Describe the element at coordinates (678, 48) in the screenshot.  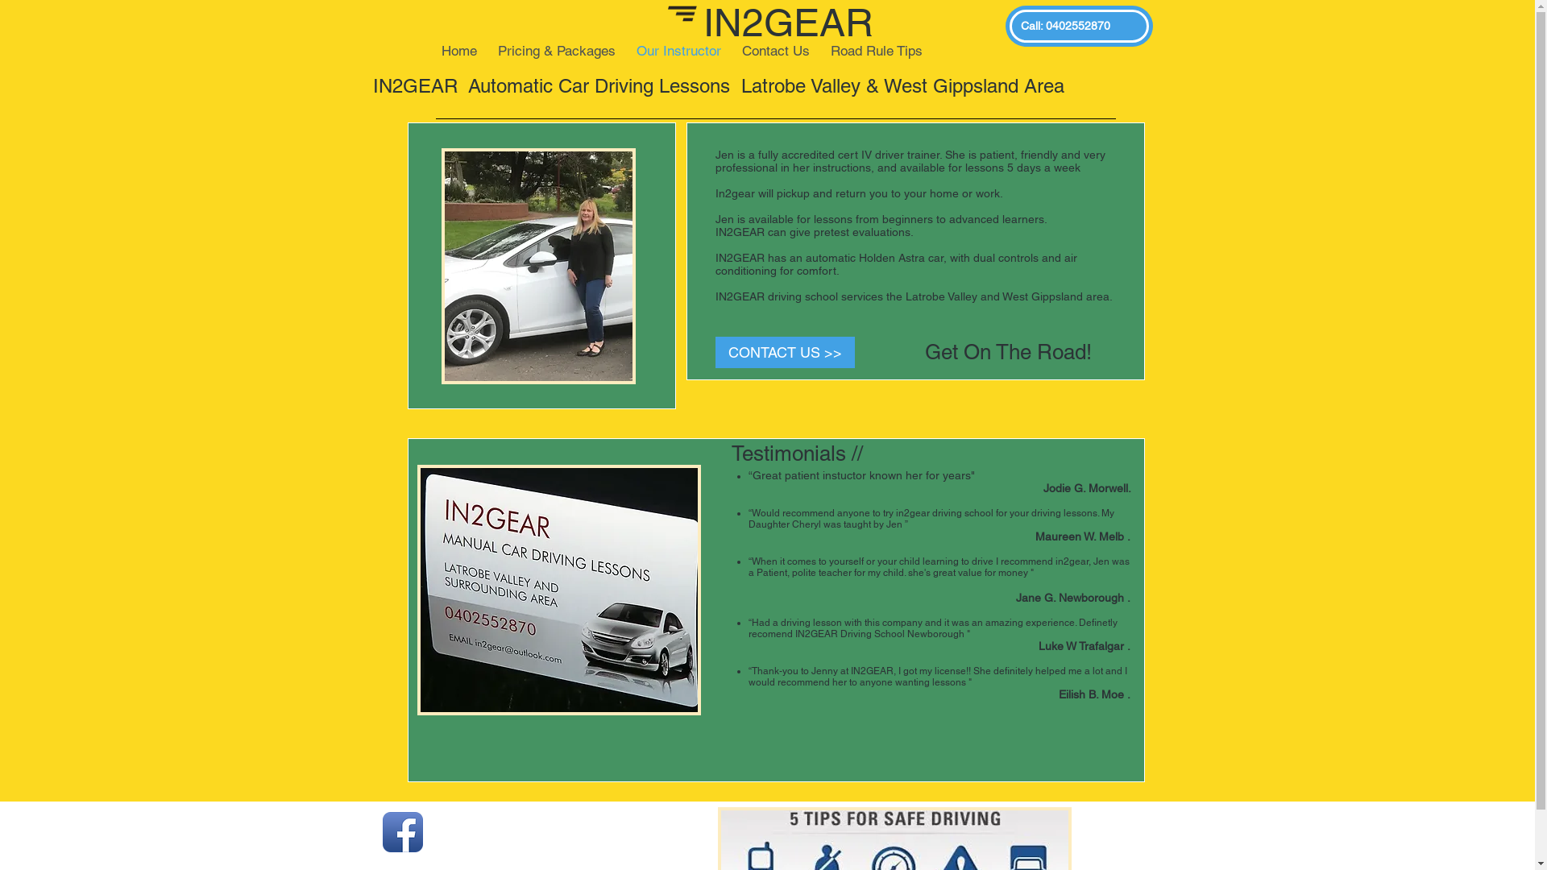
I see `Our Instructor` at that location.